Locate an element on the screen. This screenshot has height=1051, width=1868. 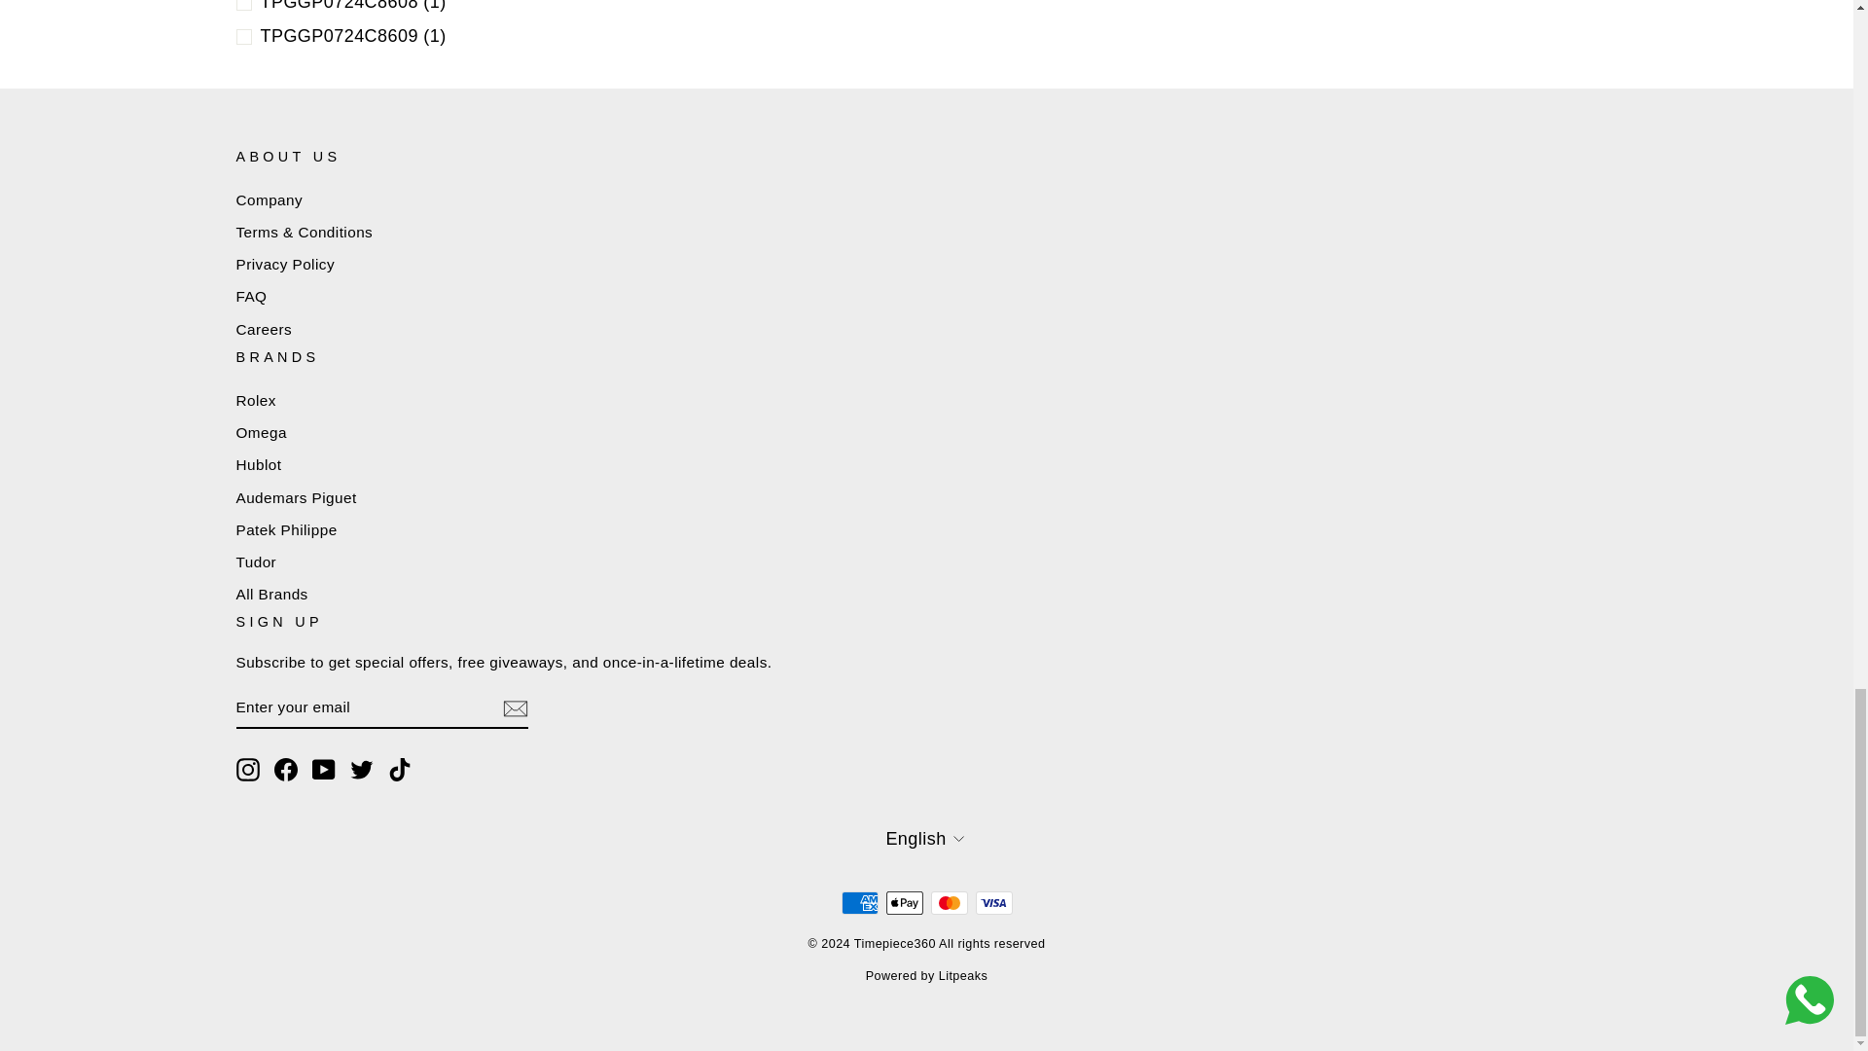
Timepiece360 on TikTok is located at coordinates (399, 769).